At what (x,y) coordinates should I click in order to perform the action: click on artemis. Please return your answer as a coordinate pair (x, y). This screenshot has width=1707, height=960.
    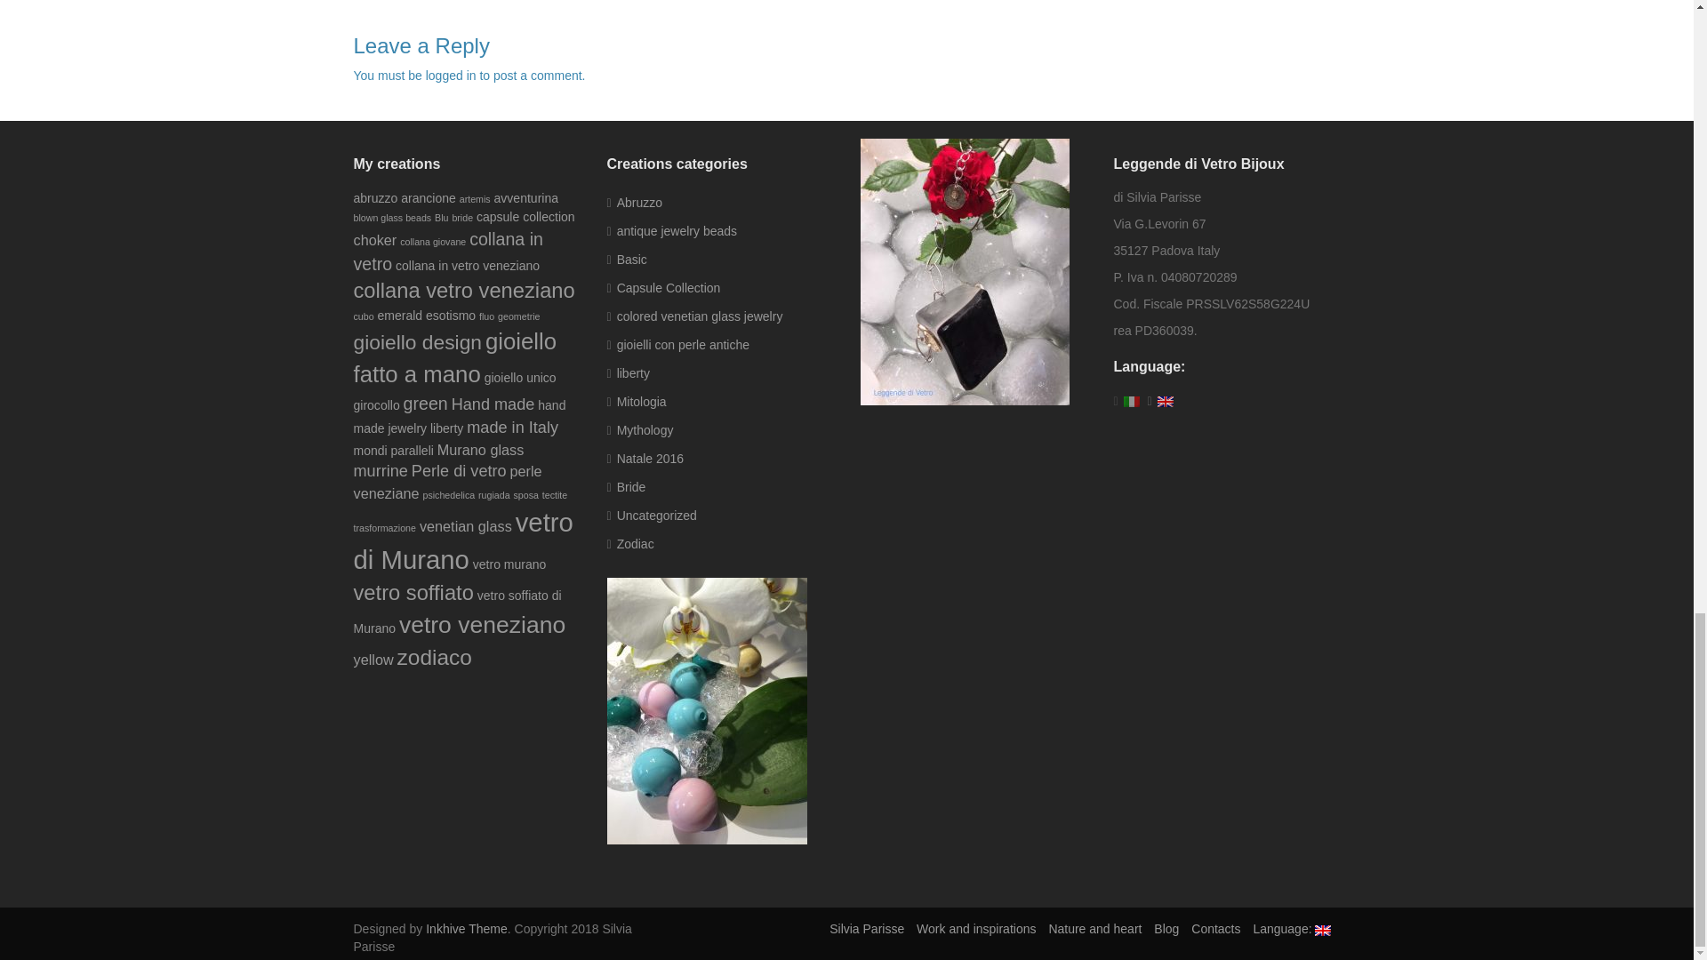
    Looking at the image, I should click on (475, 199).